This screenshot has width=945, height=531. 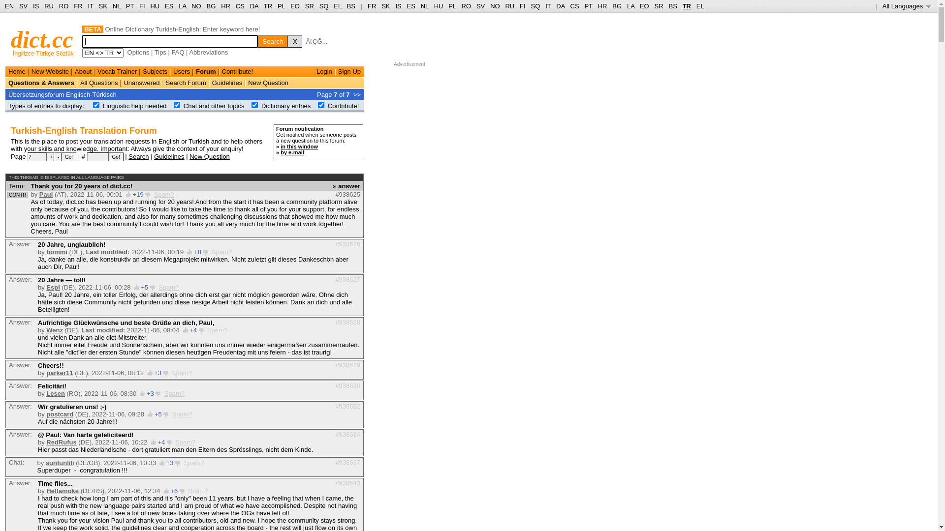 I want to click on on, so click(x=321, y=105).